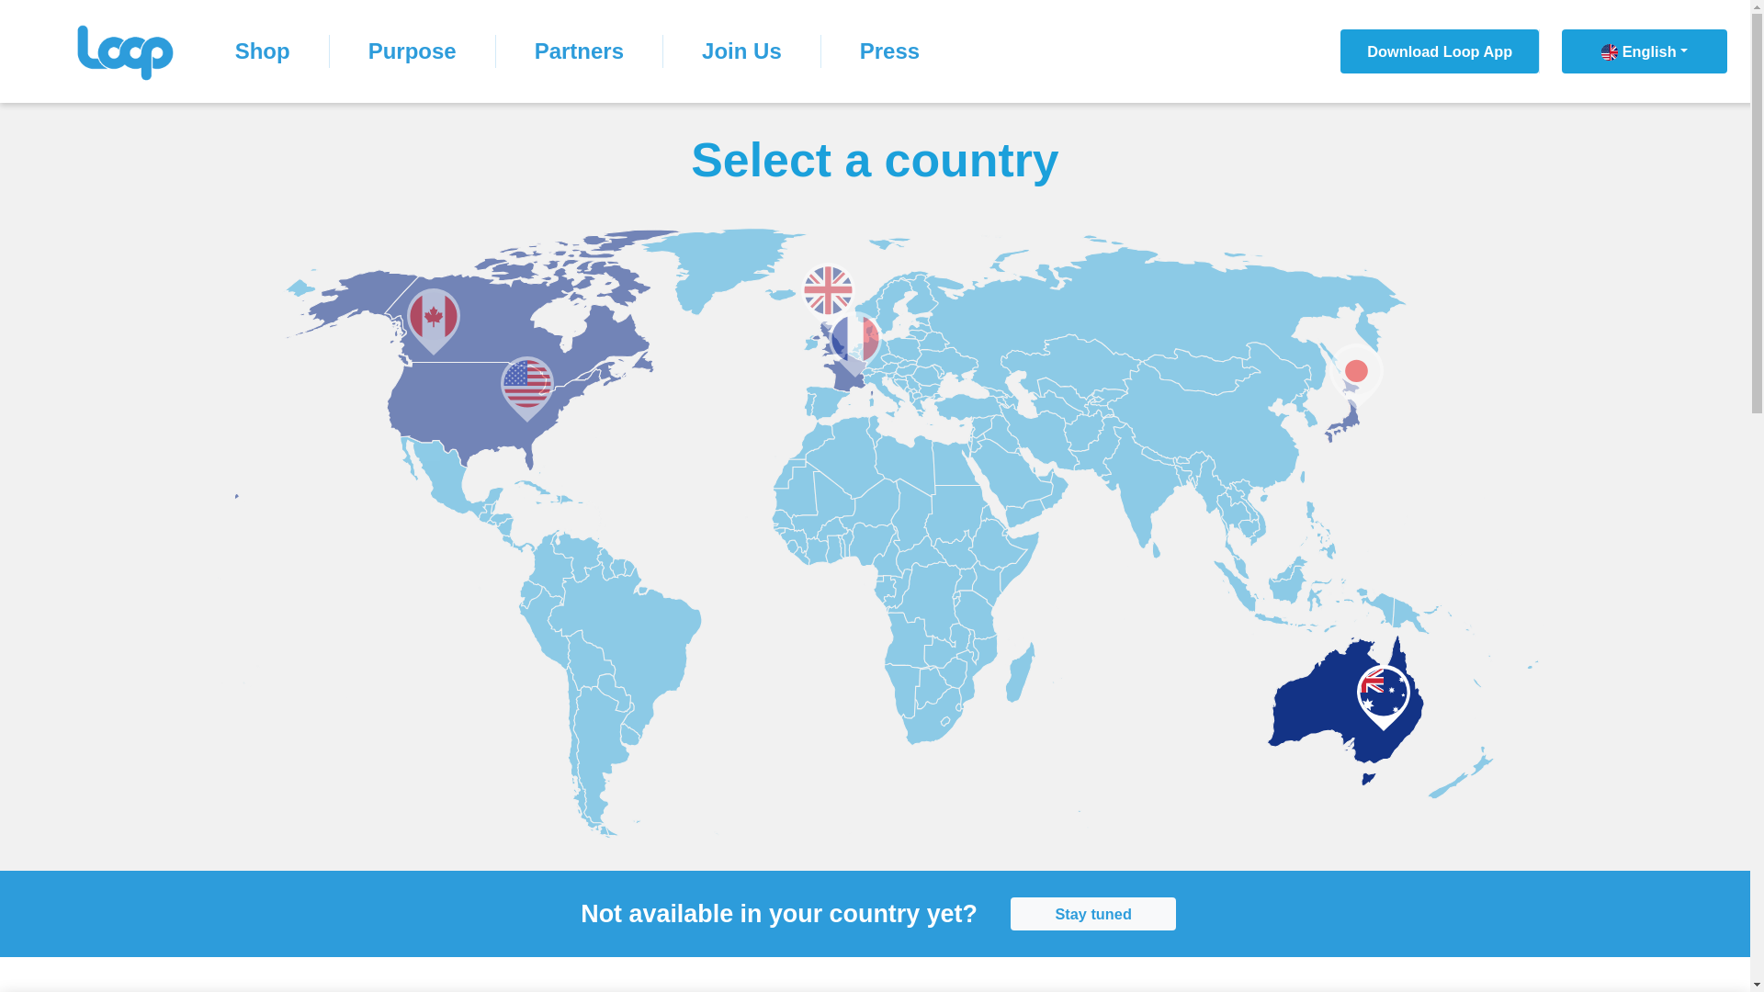 The width and height of the screenshot is (1764, 992). What do you see at coordinates (263, 51) in the screenshot?
I see `Shop` at bounding box center [263, 51].